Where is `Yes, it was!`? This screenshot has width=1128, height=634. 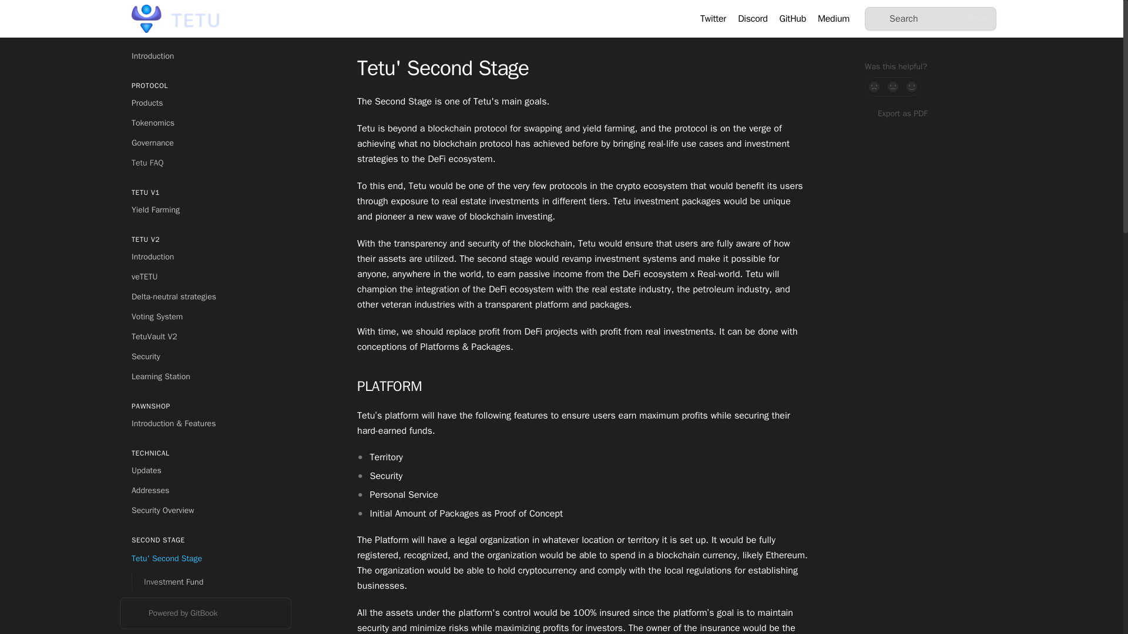
Yes, it was! is located at coordinates (912, 87).